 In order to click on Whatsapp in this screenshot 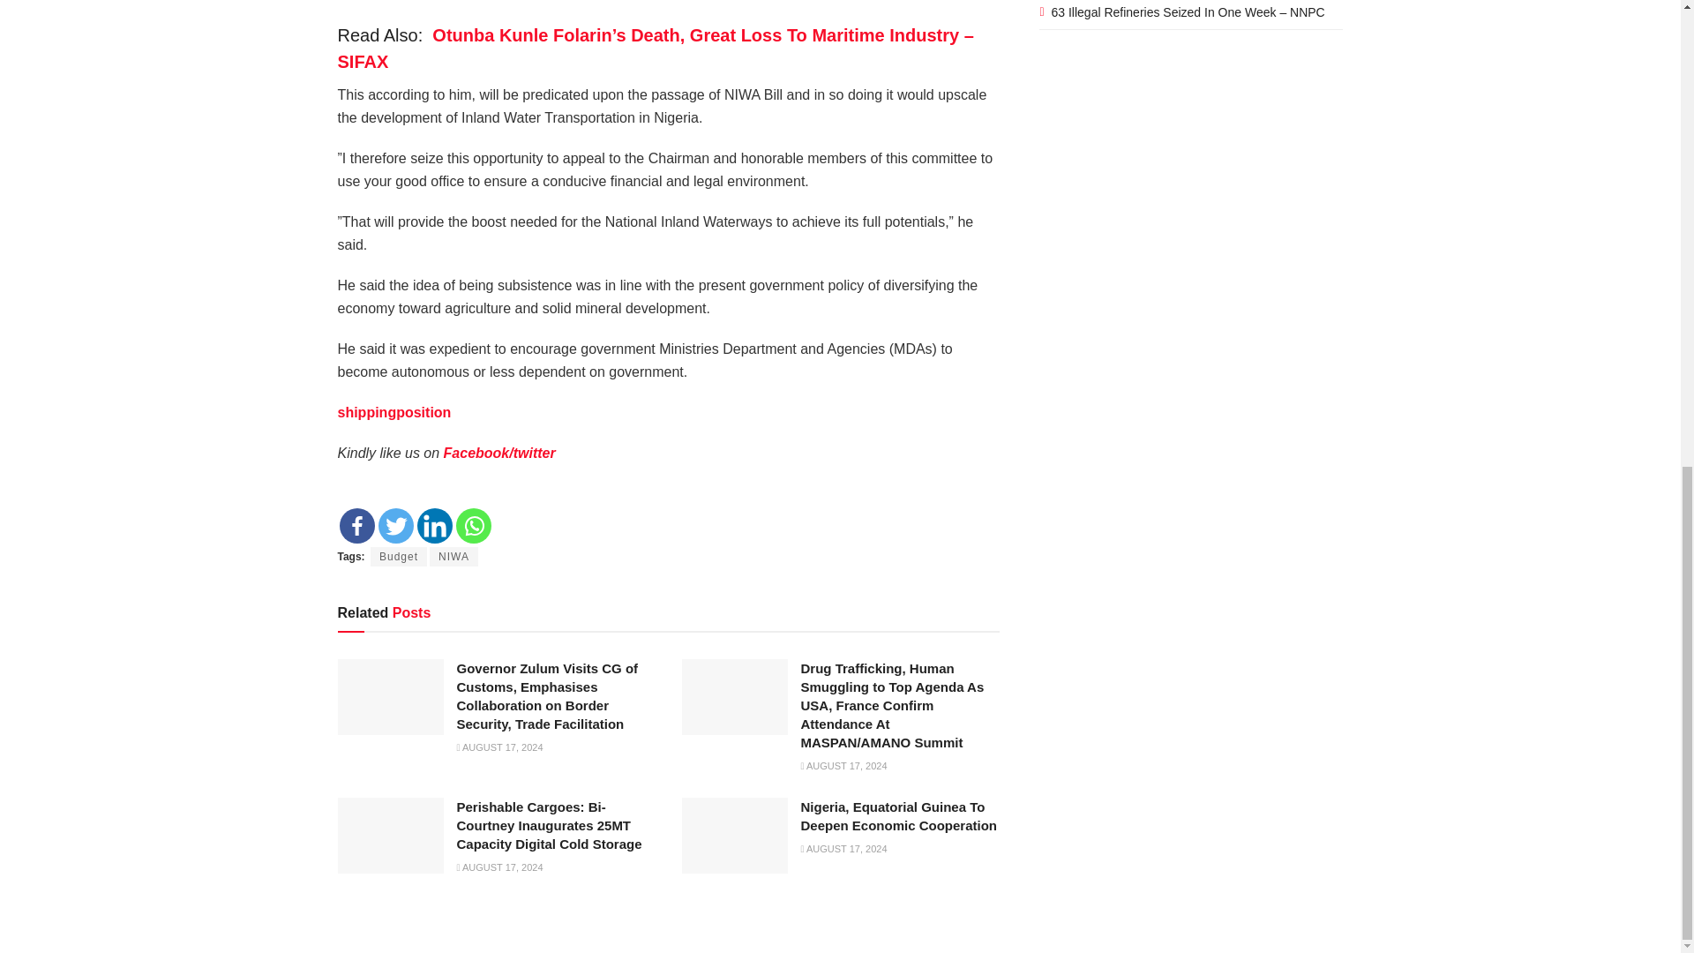, I will do `click(473, 525)`.